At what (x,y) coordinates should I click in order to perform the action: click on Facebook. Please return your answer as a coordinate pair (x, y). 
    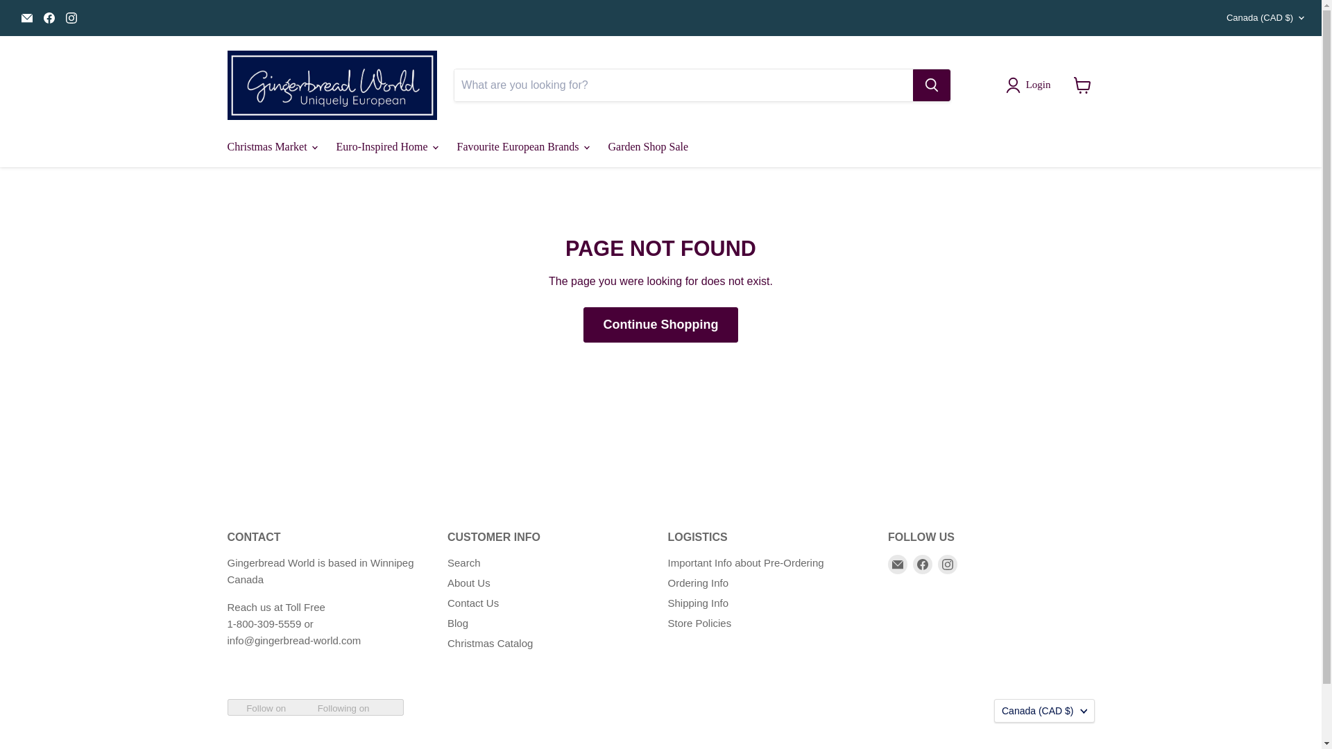
    Looking at the image, I should click on (49, 17).